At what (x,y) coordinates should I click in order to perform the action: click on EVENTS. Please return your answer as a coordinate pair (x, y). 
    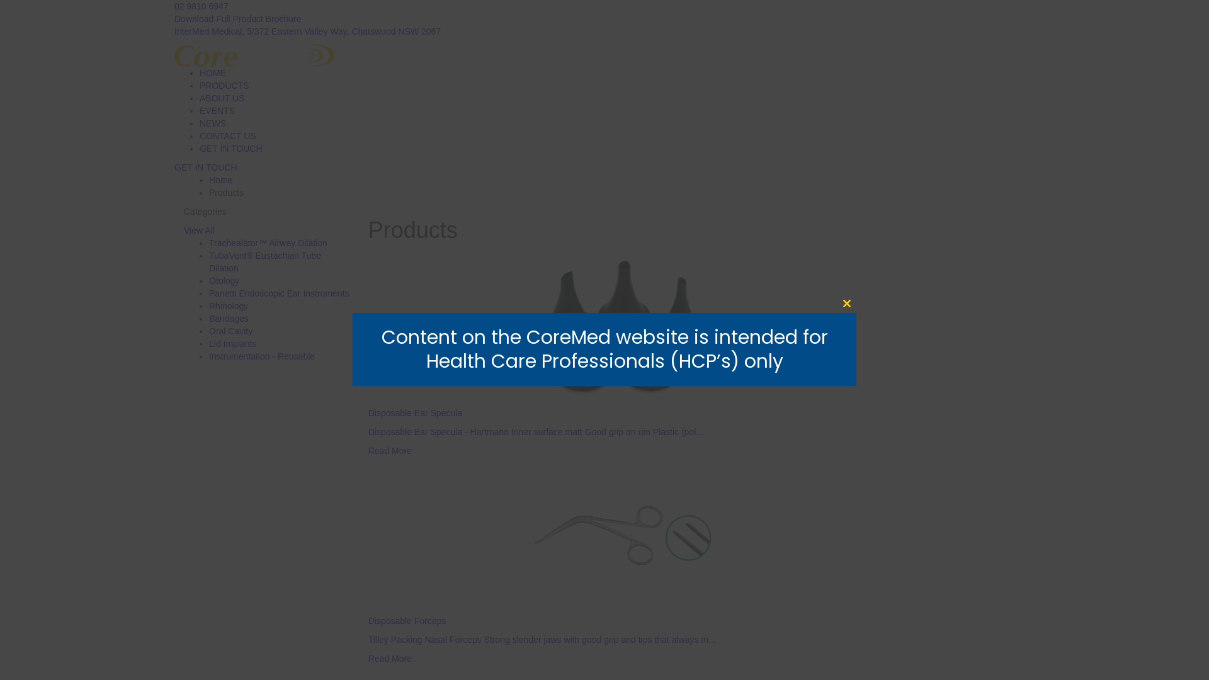
    Looking at the image, I should click on (217, 111).